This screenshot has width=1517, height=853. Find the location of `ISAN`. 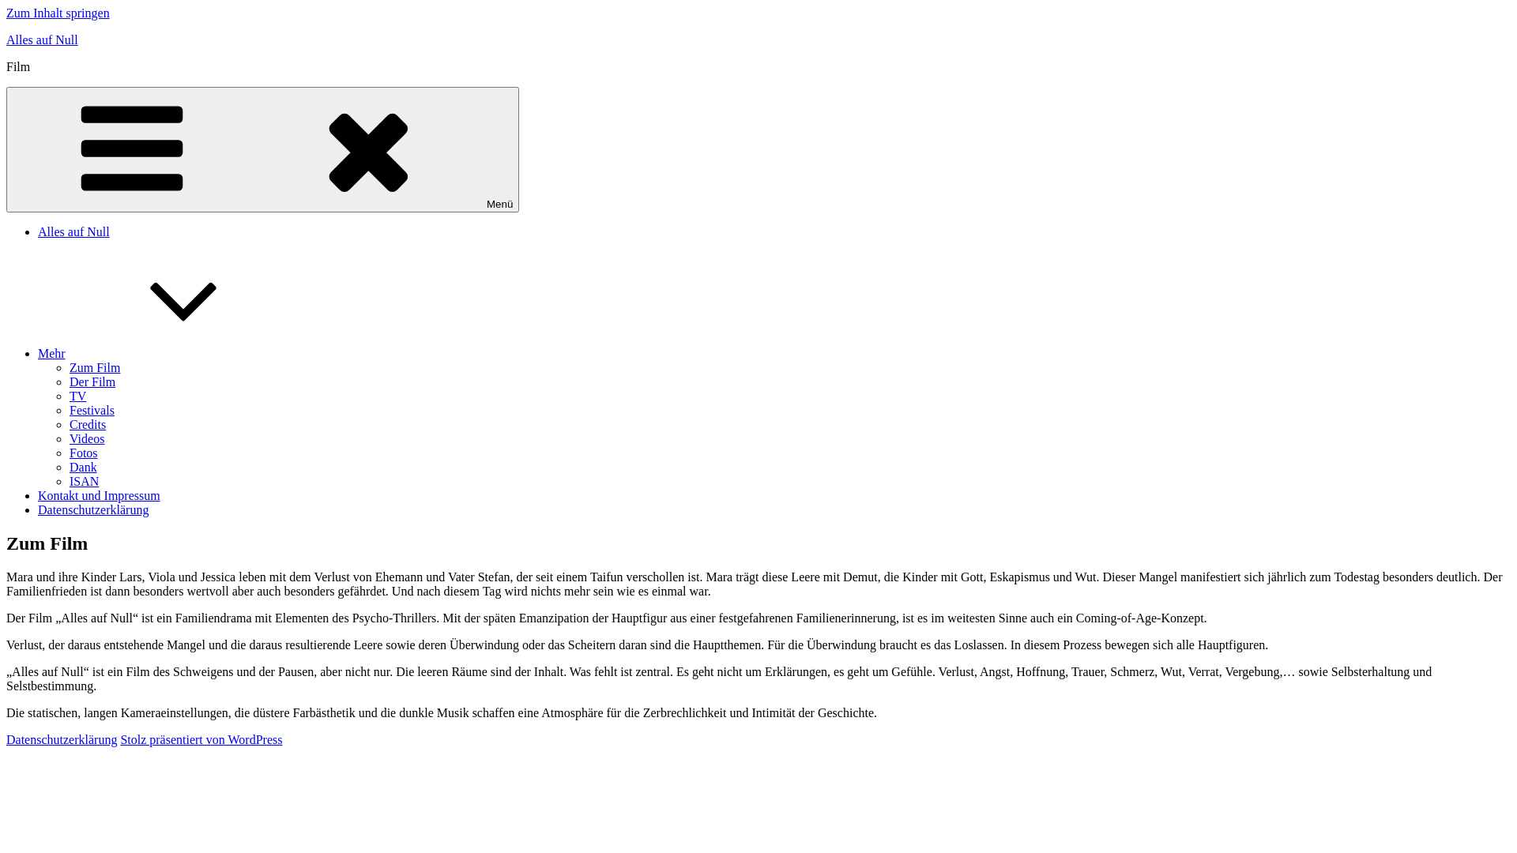

ISAN is located at coordinates (84, 482).